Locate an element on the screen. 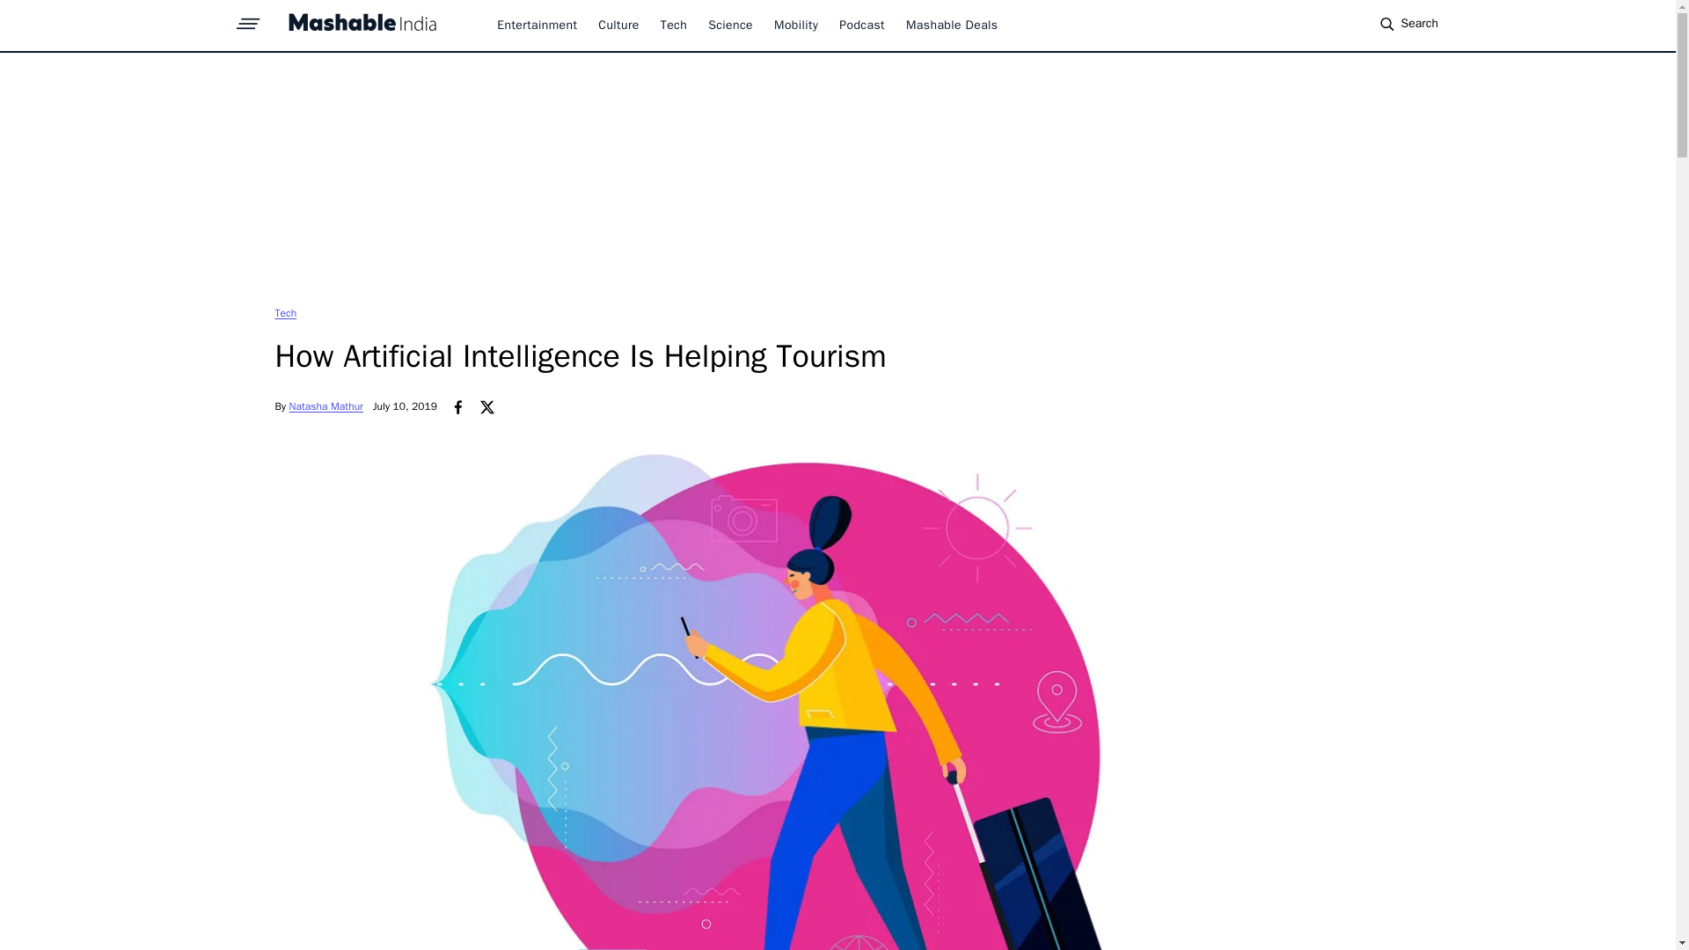 Image resolution: width=1689 pixels, height=950 pixels. Mashable Deals is located at coordinates (952, 25).